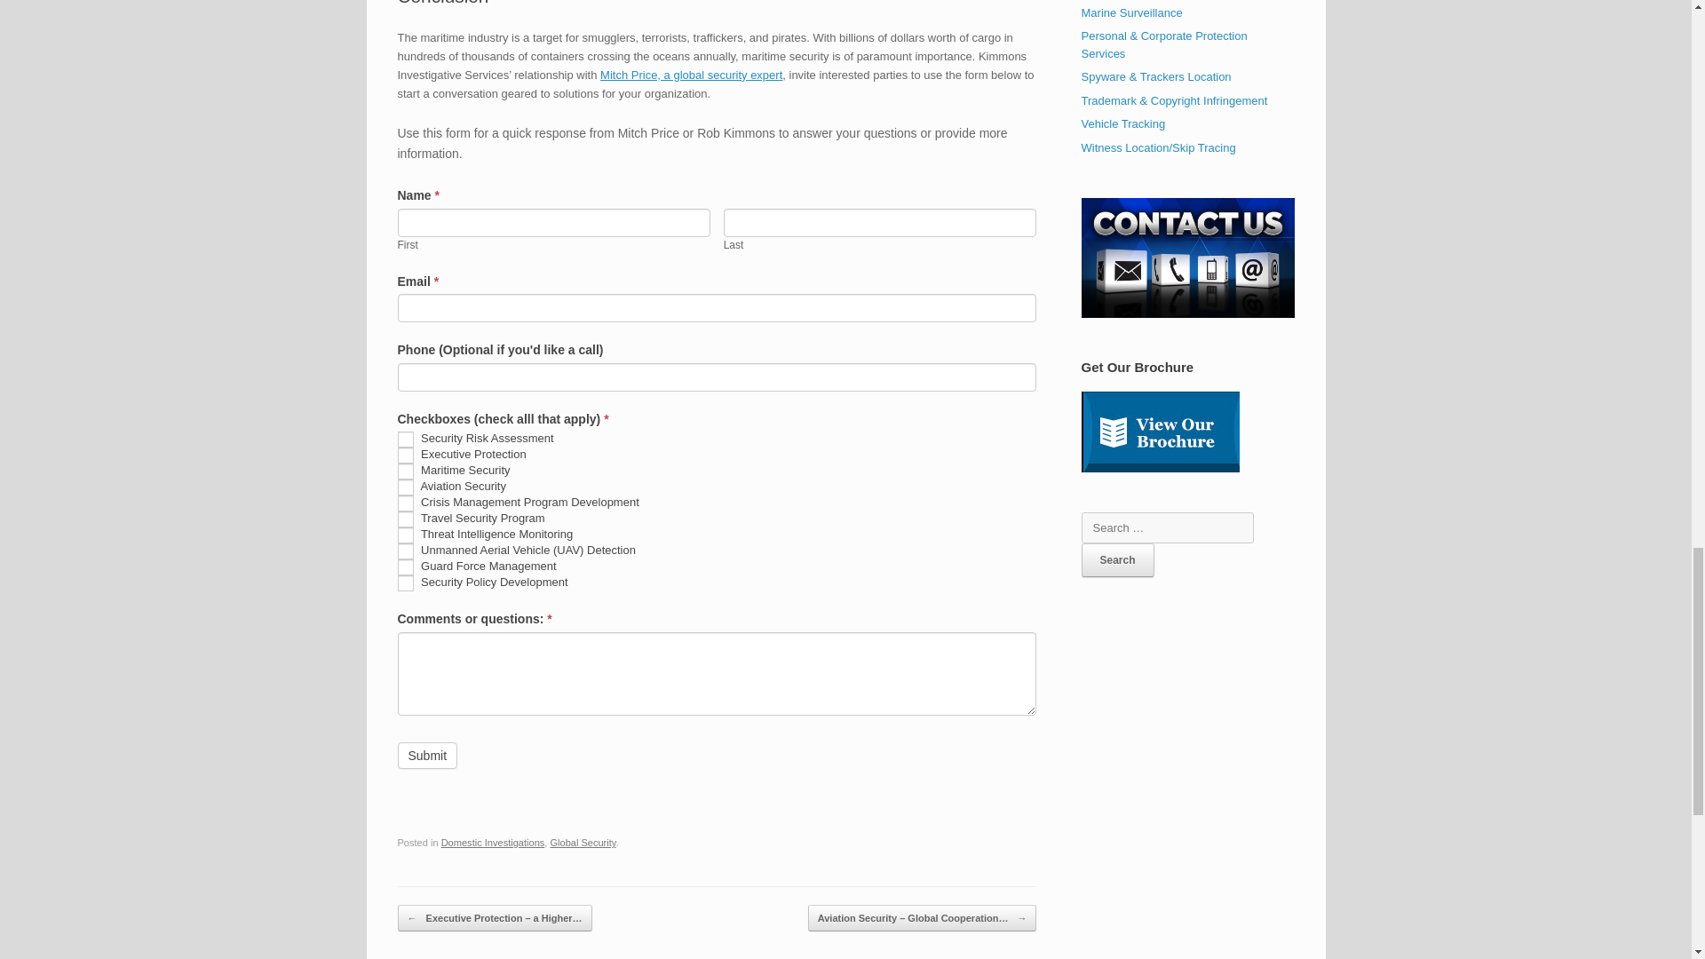 Image resolution: width=1705 pixels, height=959 pixels. I want to click on Travel Security Program, so click(405, 519).